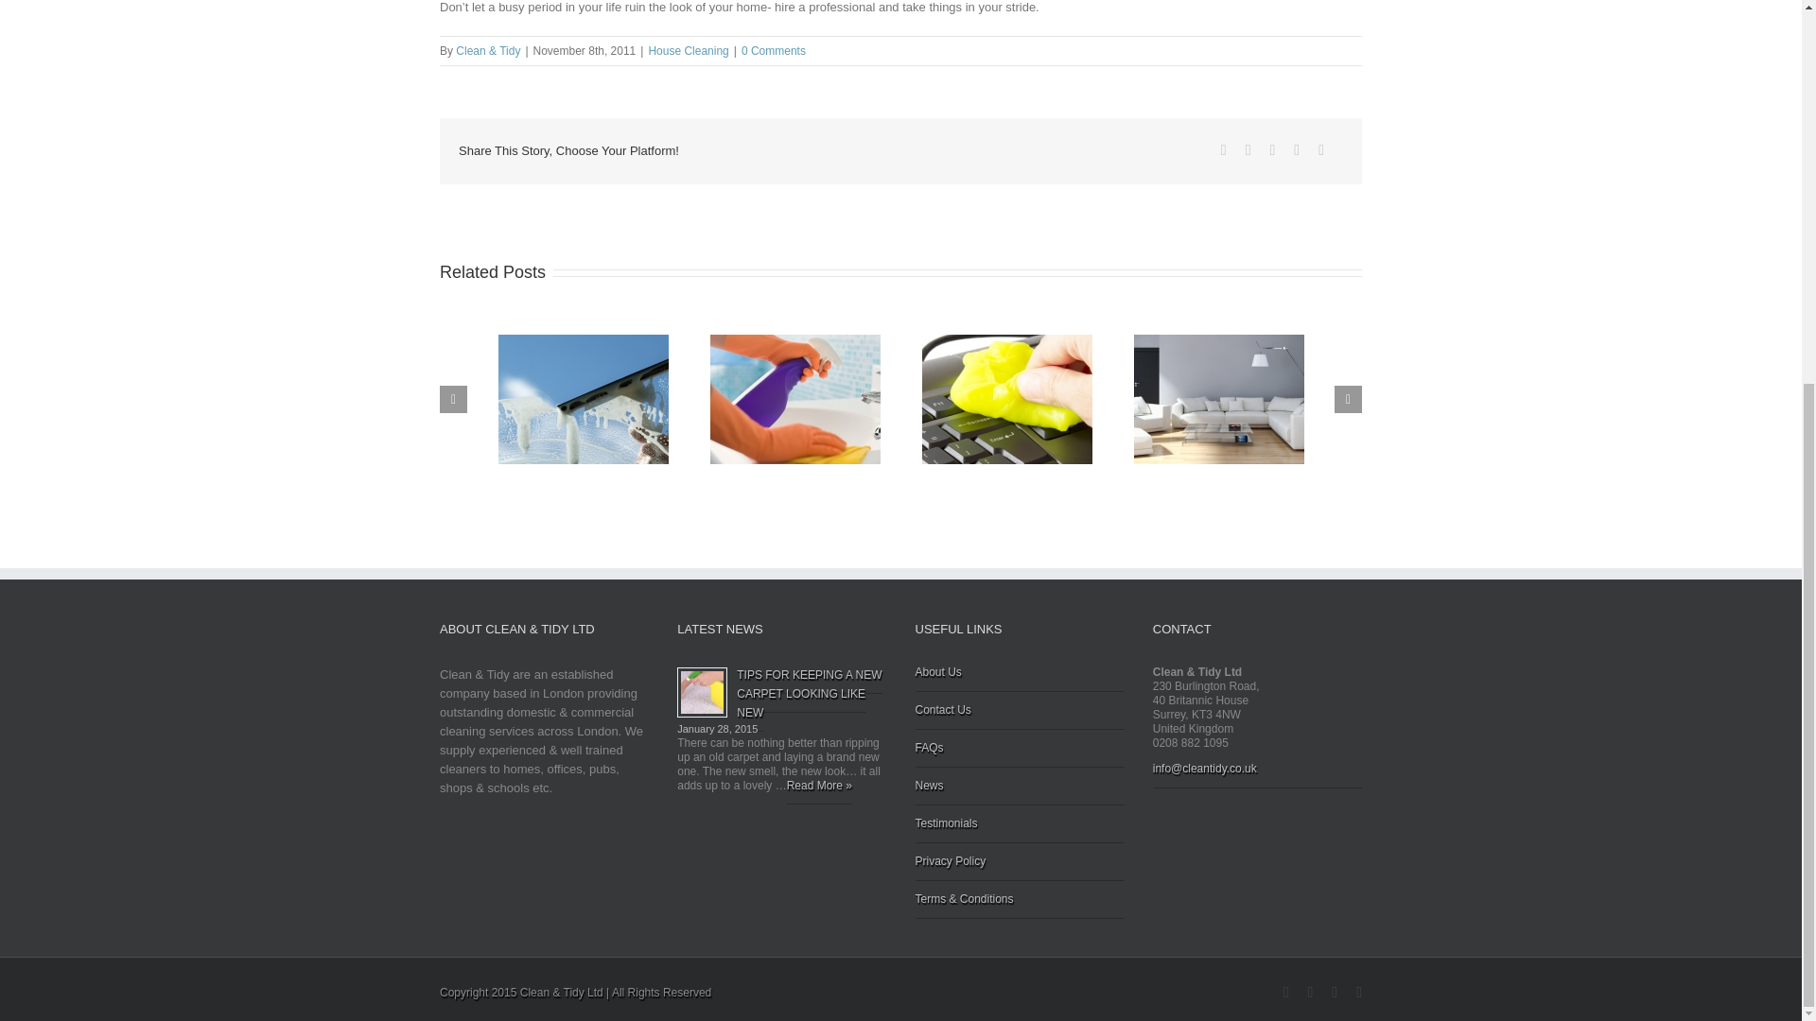 The height and width of the screenshot is (1021, 1816). What do you see at coordinates (1248, 150) in the screenshot?
I see `Twitter` at bounding box center [1248, 150].